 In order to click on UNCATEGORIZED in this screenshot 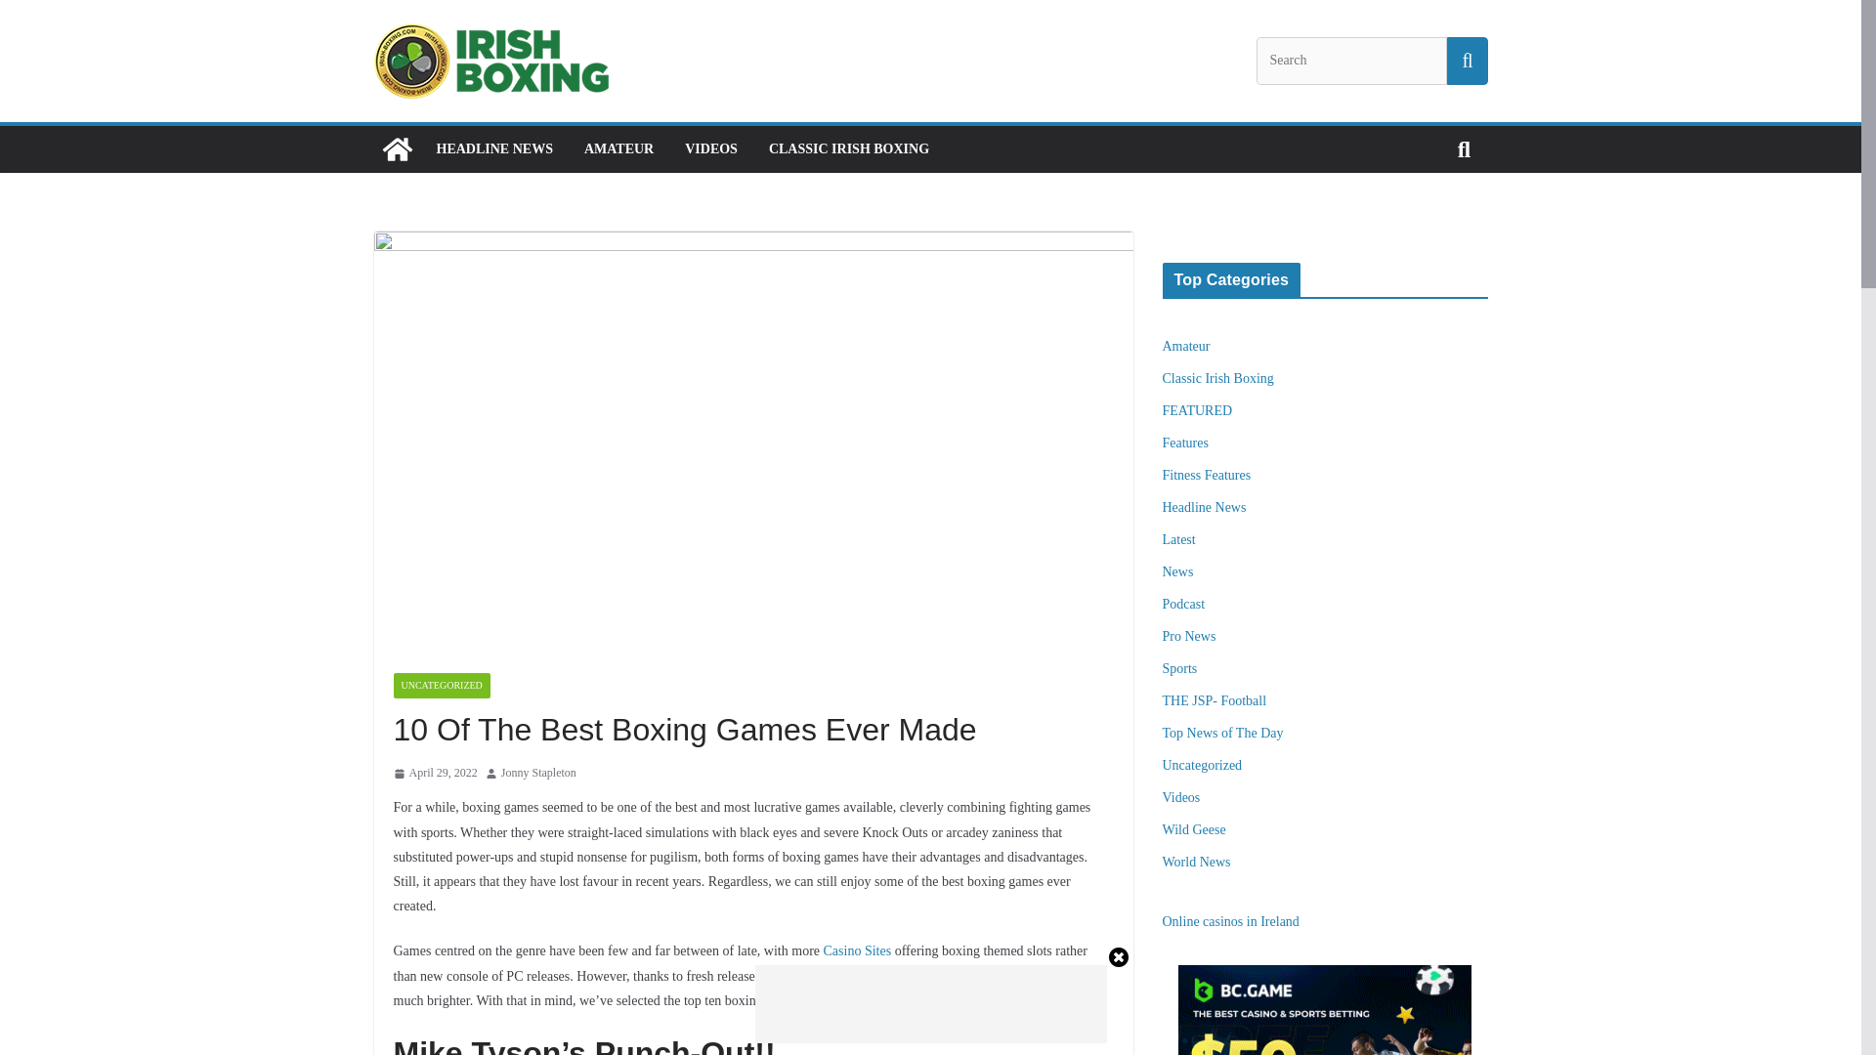, I will do `click(441, 686)`.